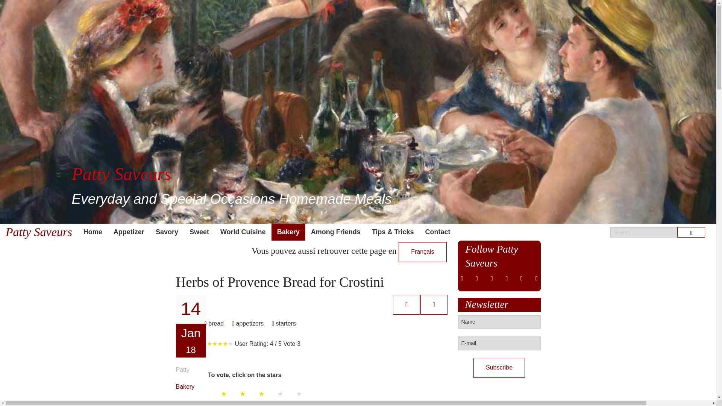 The image size is (722, 406). Describe the element at coordinates (499, 322) in the screenshot. I see `Name` at that location.